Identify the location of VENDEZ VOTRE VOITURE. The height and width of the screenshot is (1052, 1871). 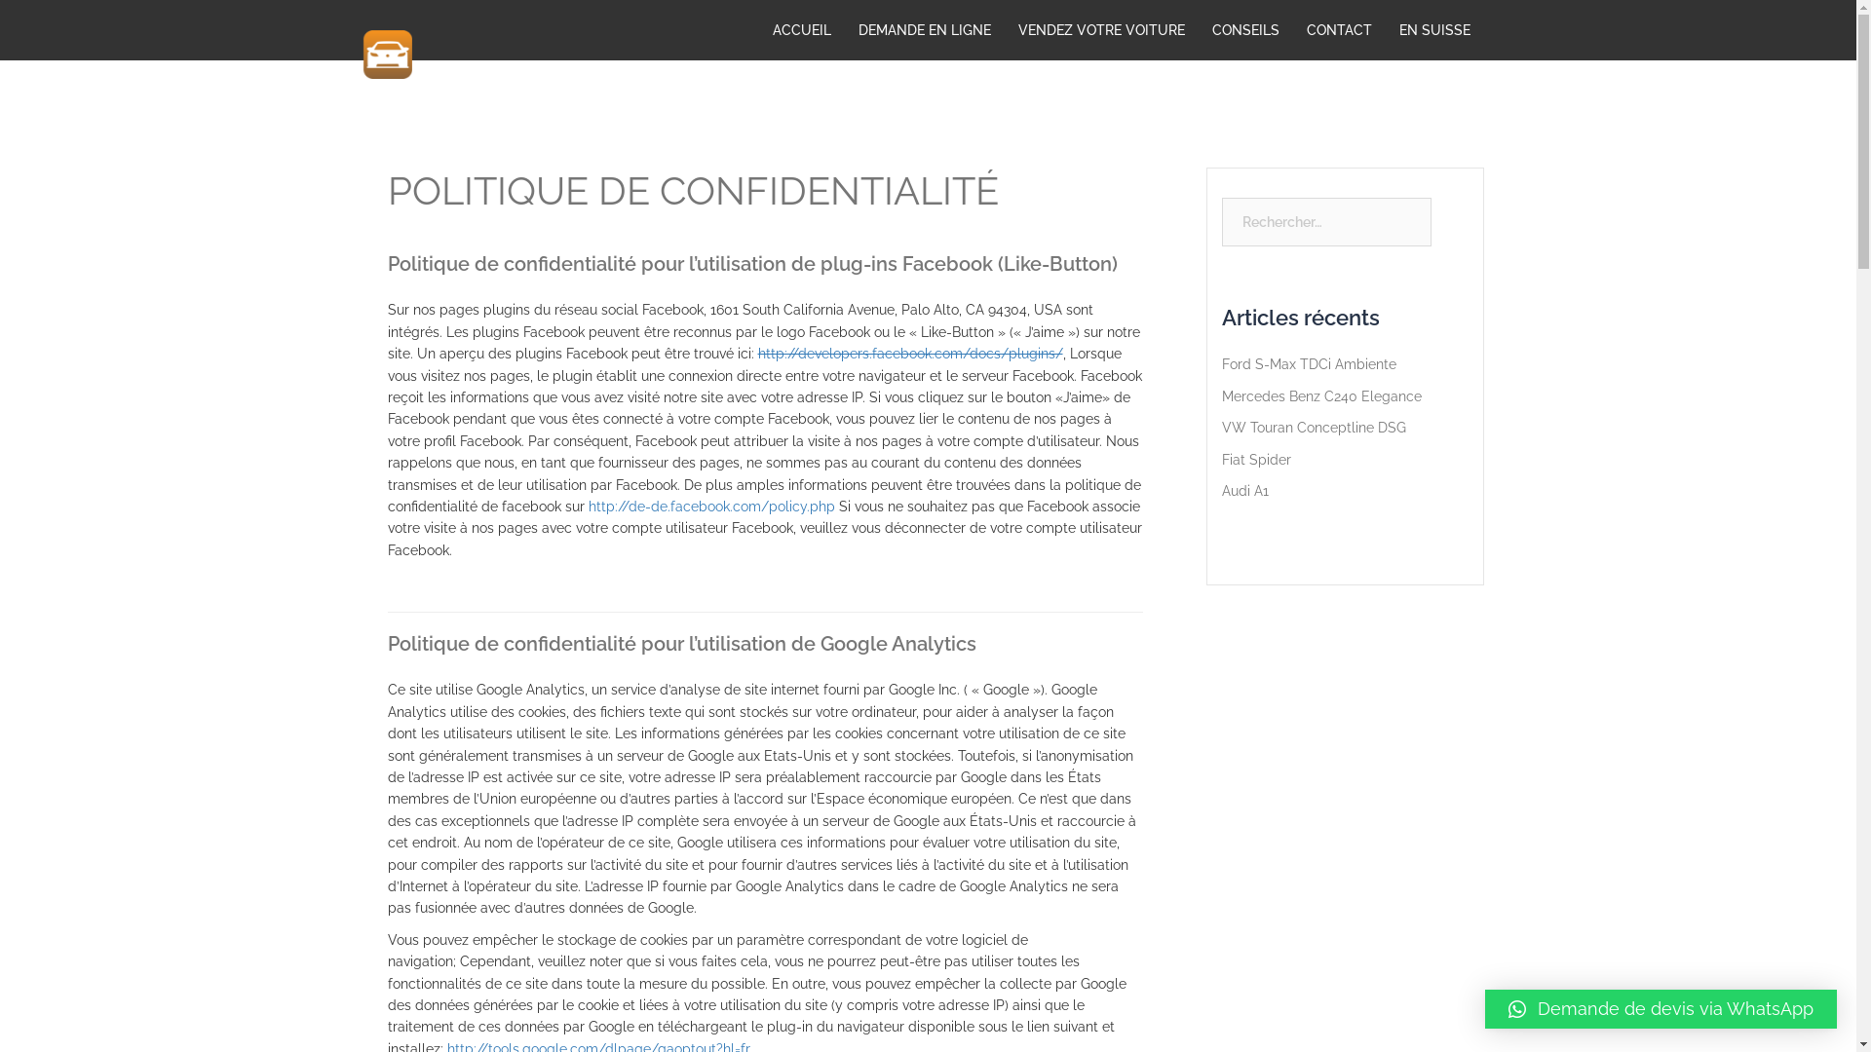
(1101, 30).